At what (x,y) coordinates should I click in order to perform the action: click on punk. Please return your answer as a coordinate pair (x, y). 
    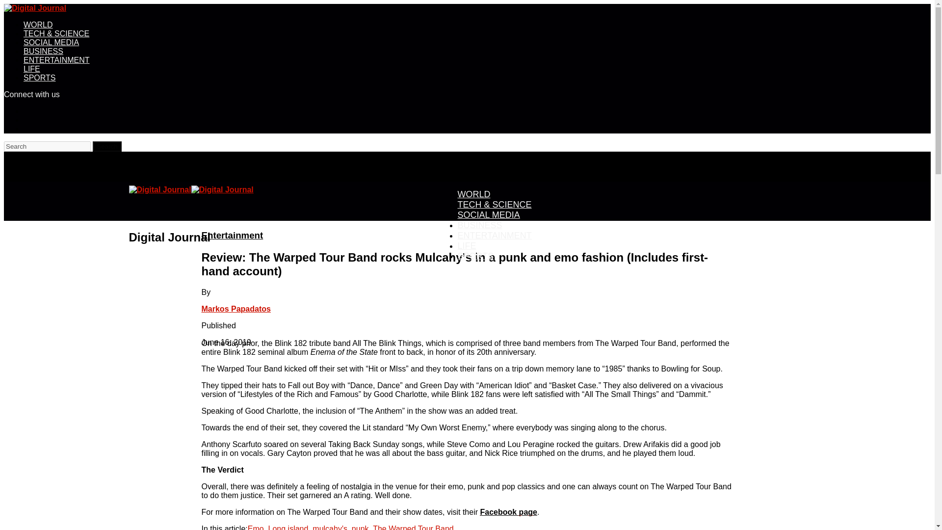
    Looking at the image, I should click on (360, 527).